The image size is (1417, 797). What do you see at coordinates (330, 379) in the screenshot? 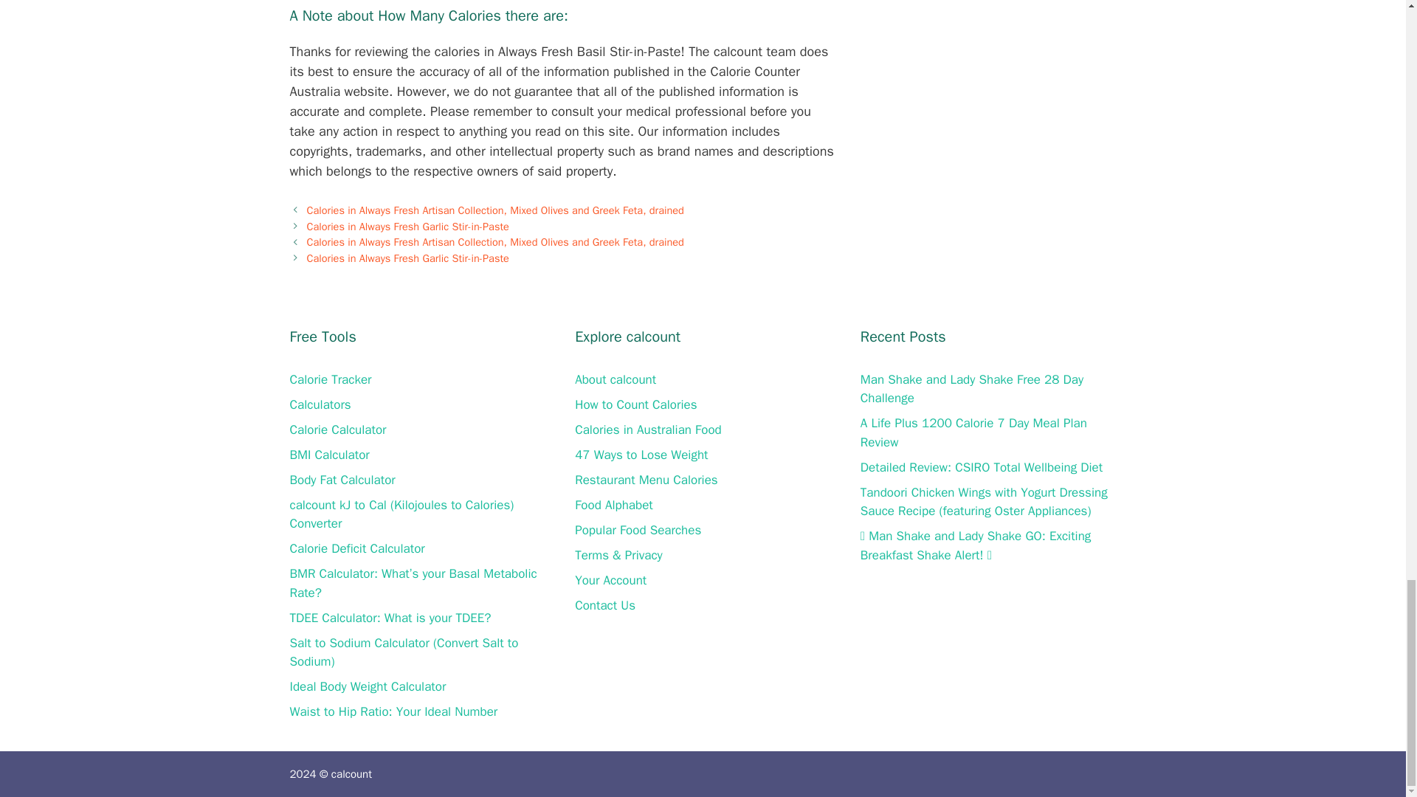
I see `Calorie Tracker` at bounding box center [330, 379].